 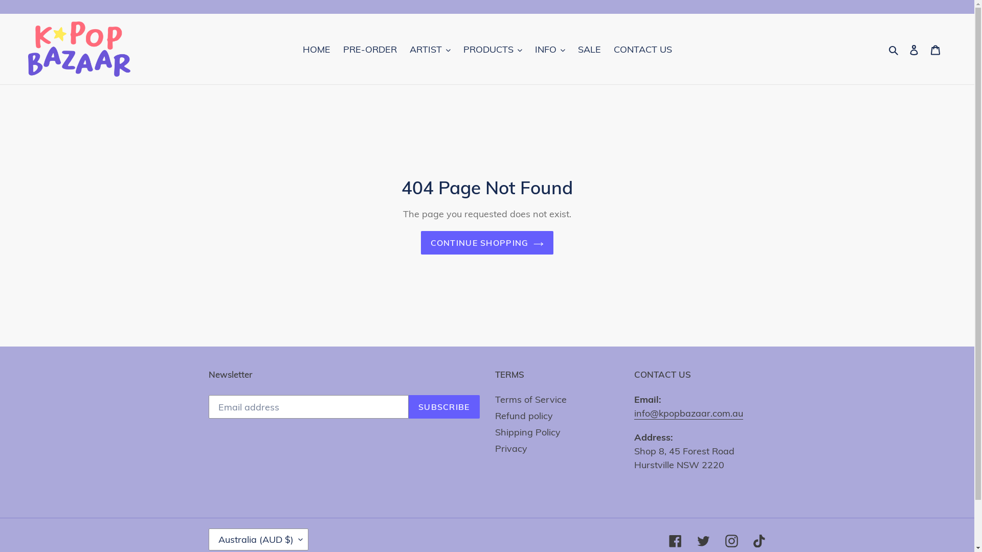 I want to click on Australia (AUD $), so click(x=259, y=540).